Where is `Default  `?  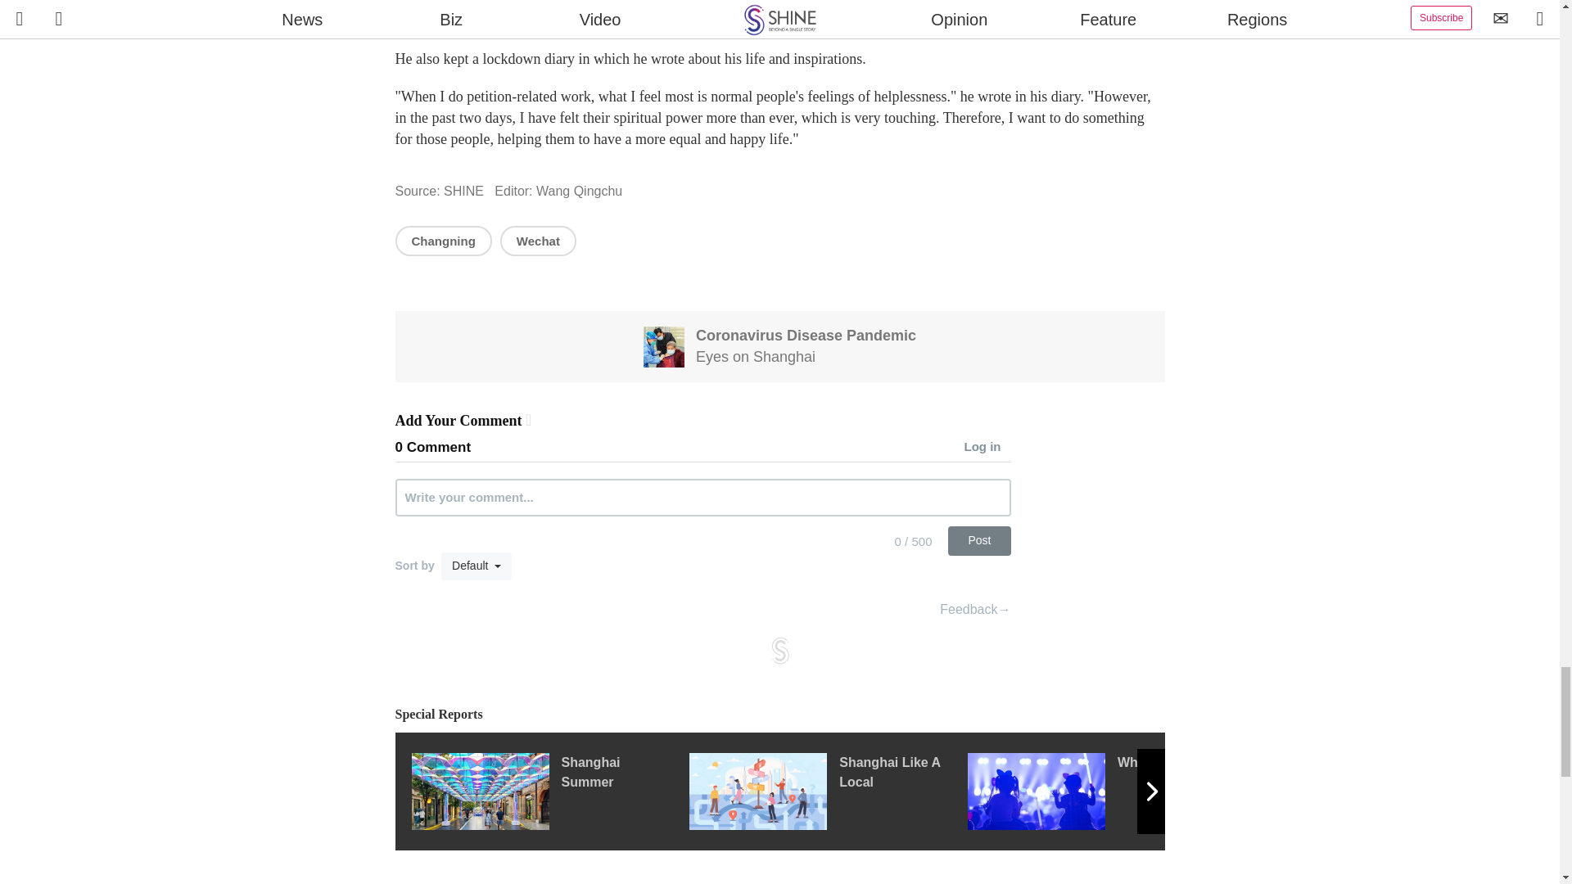
Default   is located at coordinates (477, 566).